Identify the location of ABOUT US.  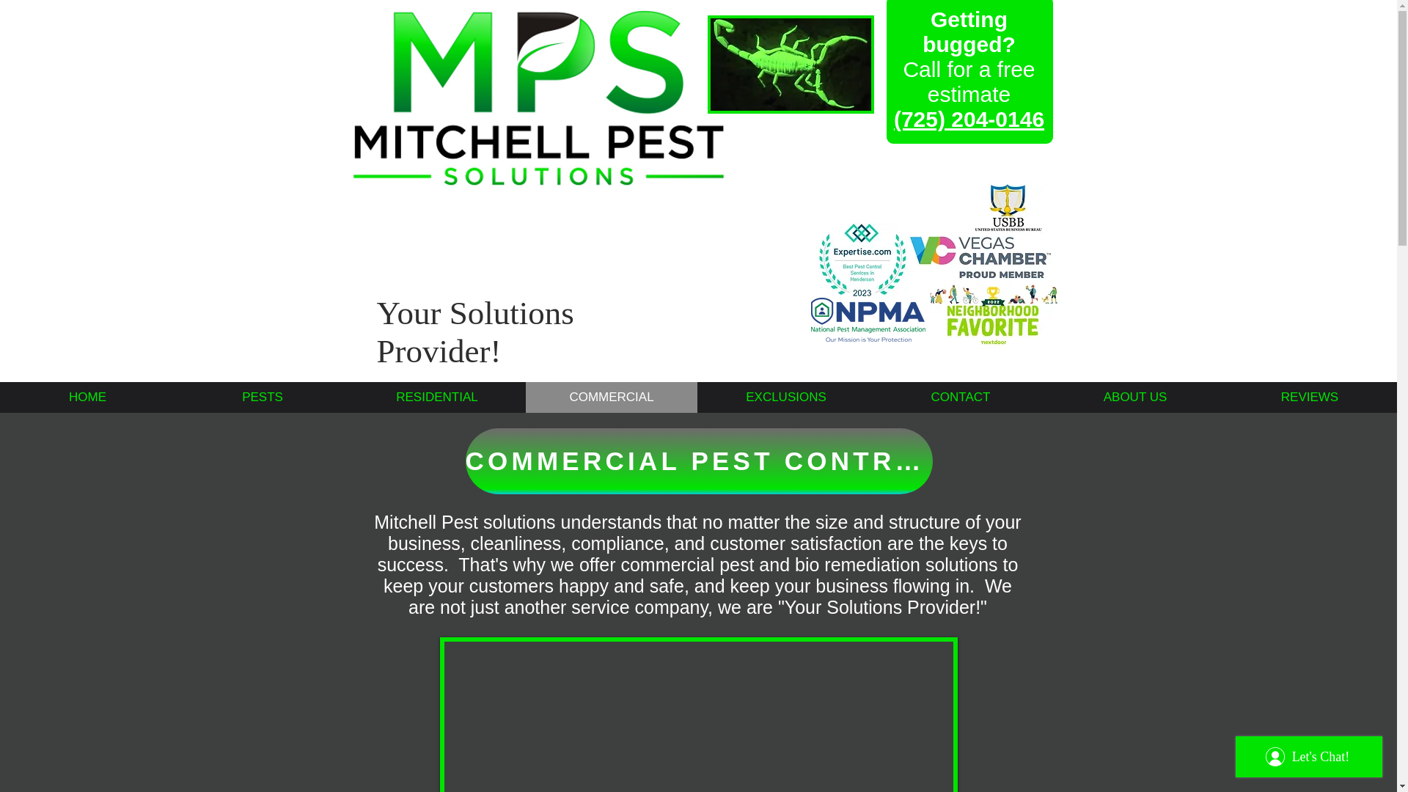
(1134, 397).